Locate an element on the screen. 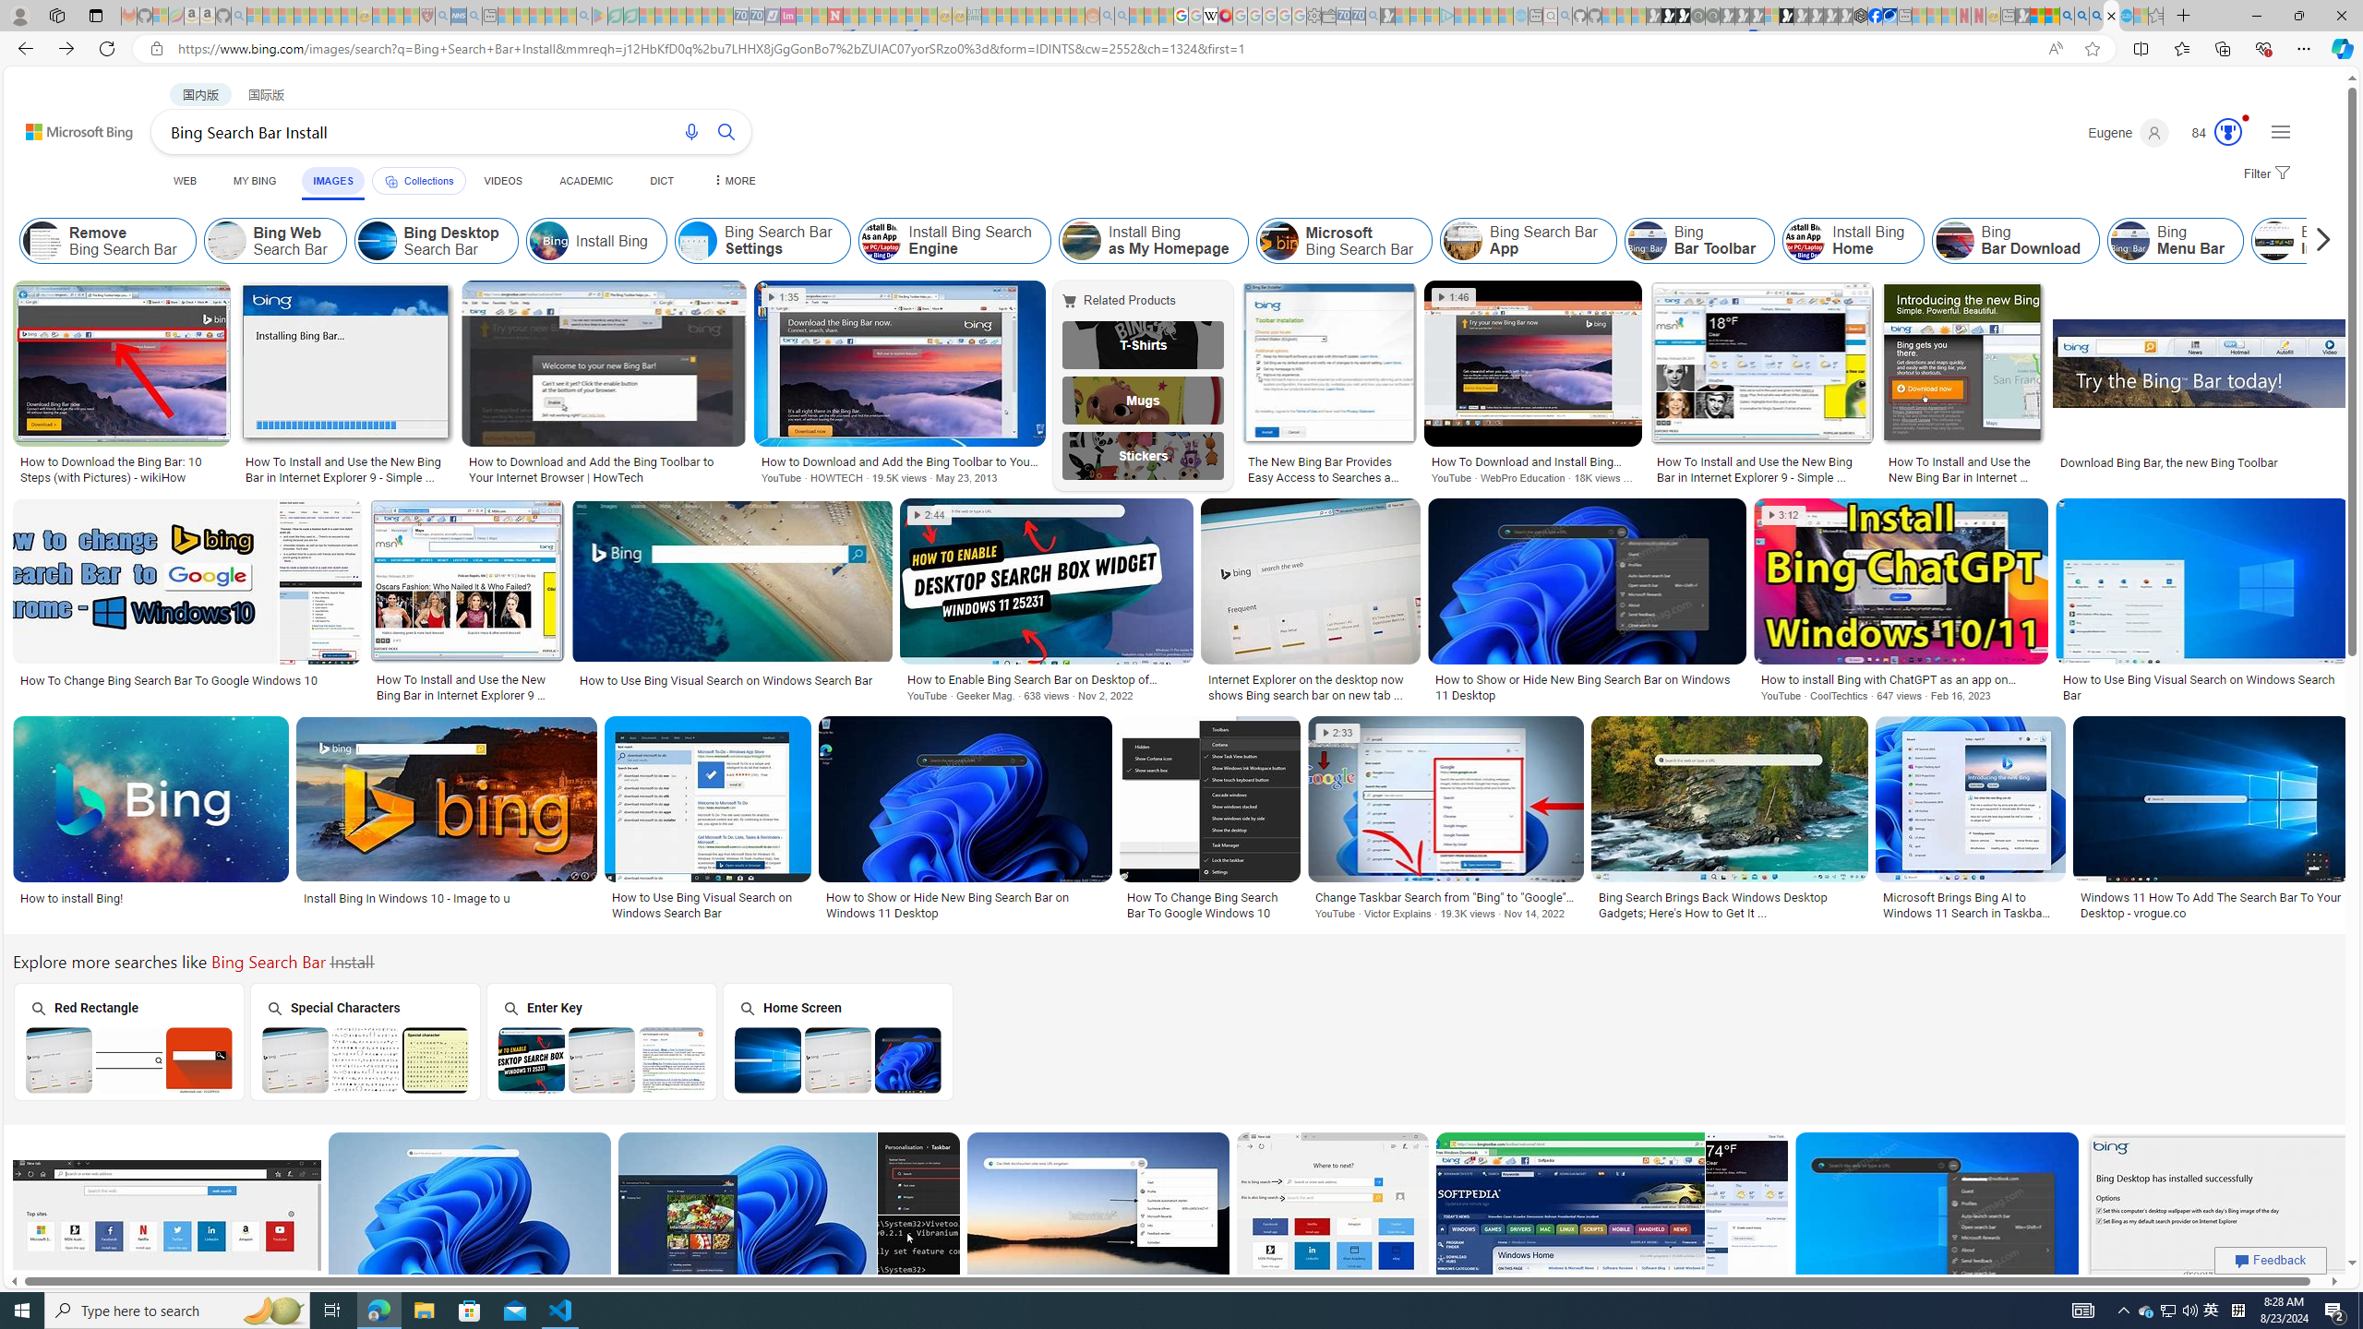 The height and width of the screenshot is (1329, 2363). Install Bing is located at coordinates (596, 241).